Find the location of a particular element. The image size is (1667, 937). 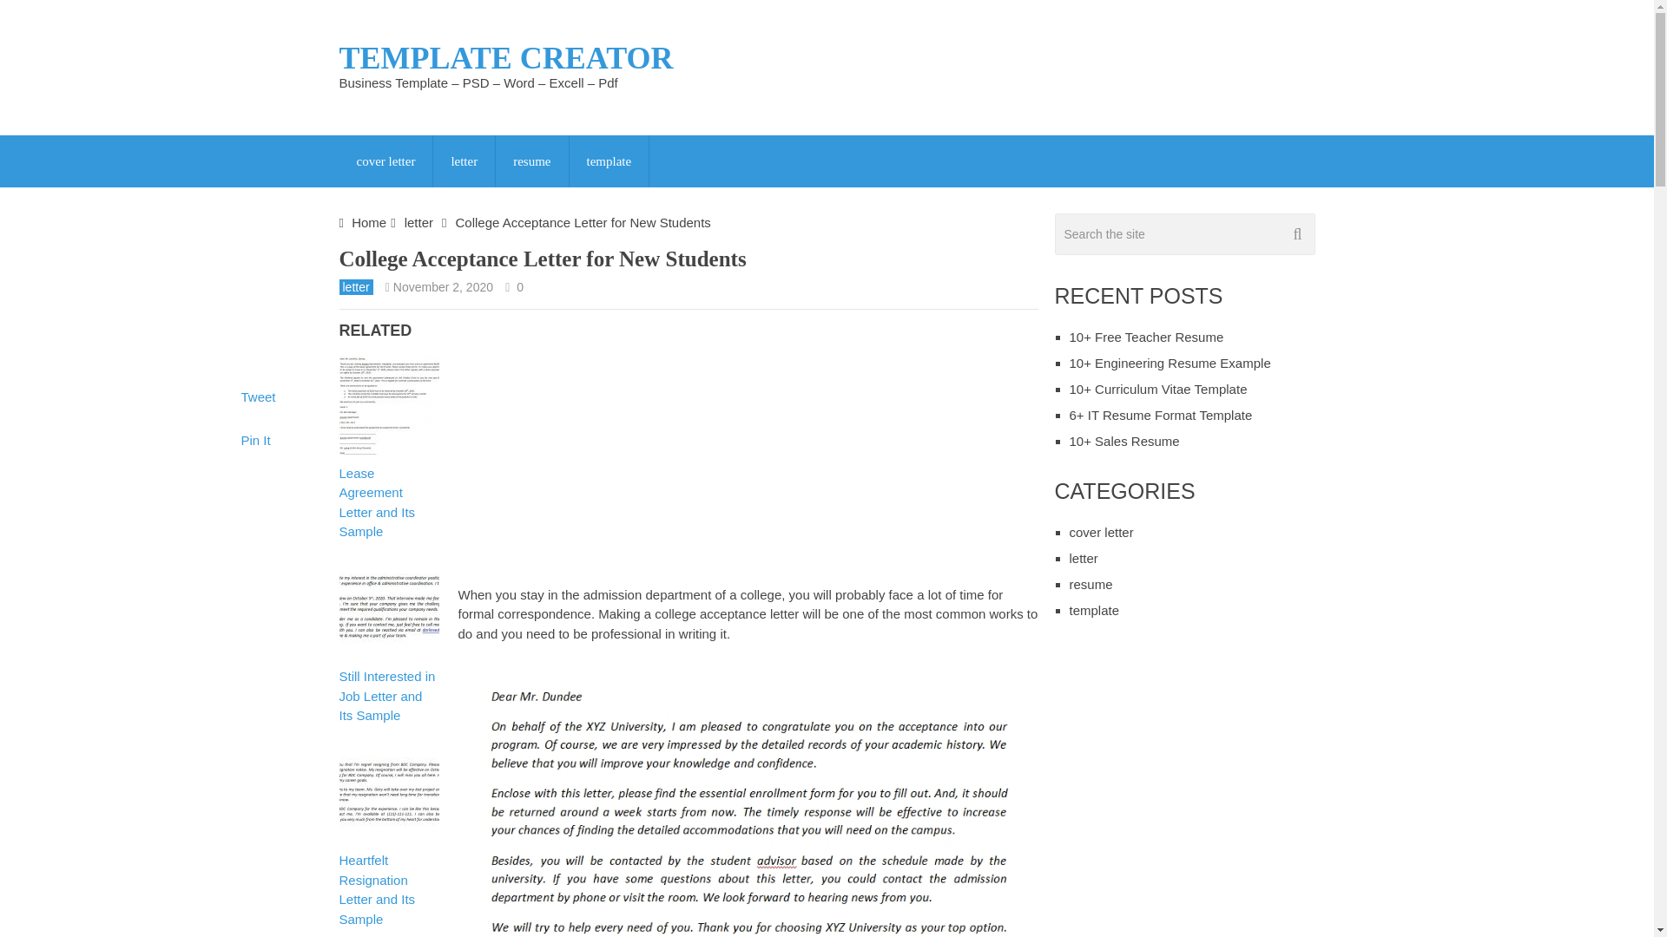

cover letter is located at coordinates (385, 161).